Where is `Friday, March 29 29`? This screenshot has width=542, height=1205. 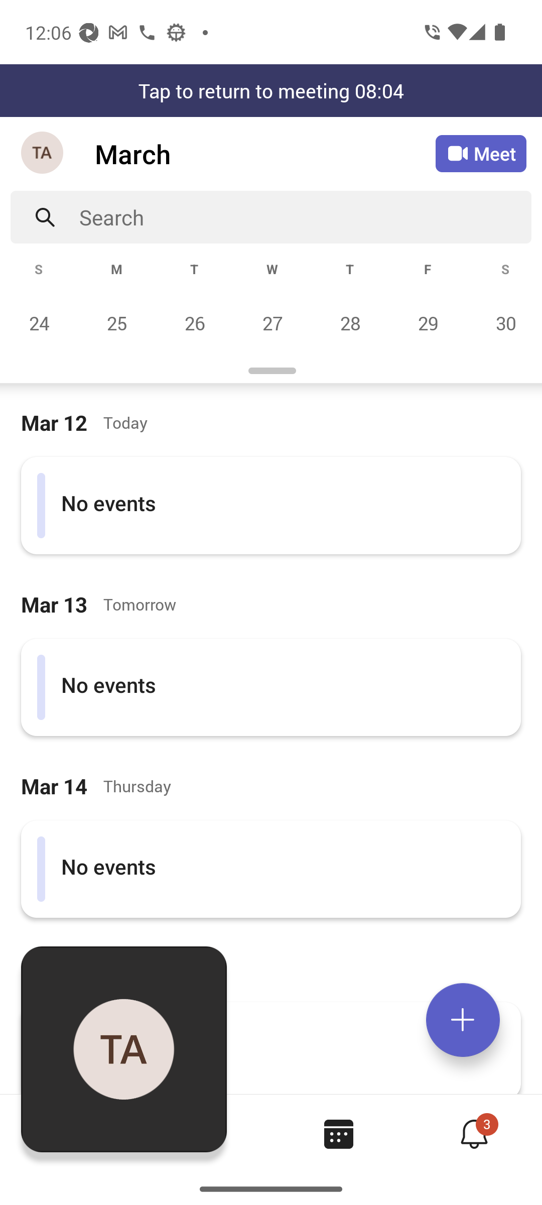
Friday, March 29 29 is located at coordinates (428, 323).